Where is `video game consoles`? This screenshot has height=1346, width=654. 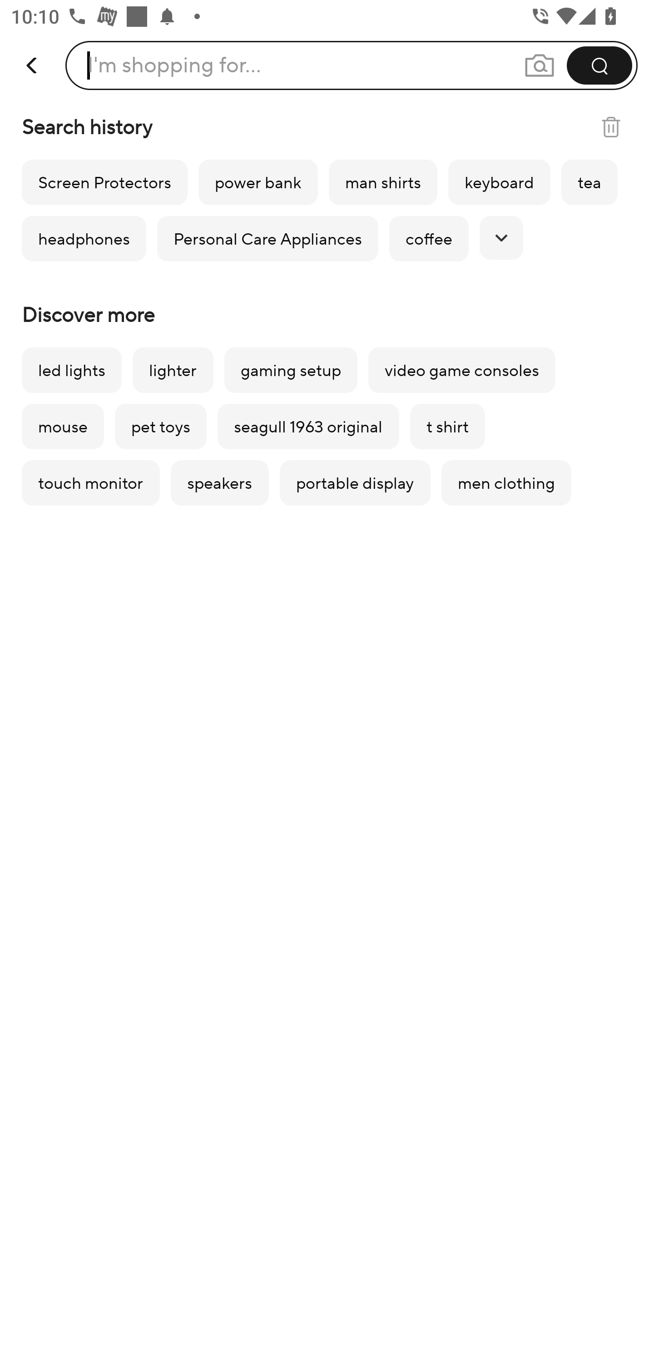 video game consoles is located at coordinates (461, 370).